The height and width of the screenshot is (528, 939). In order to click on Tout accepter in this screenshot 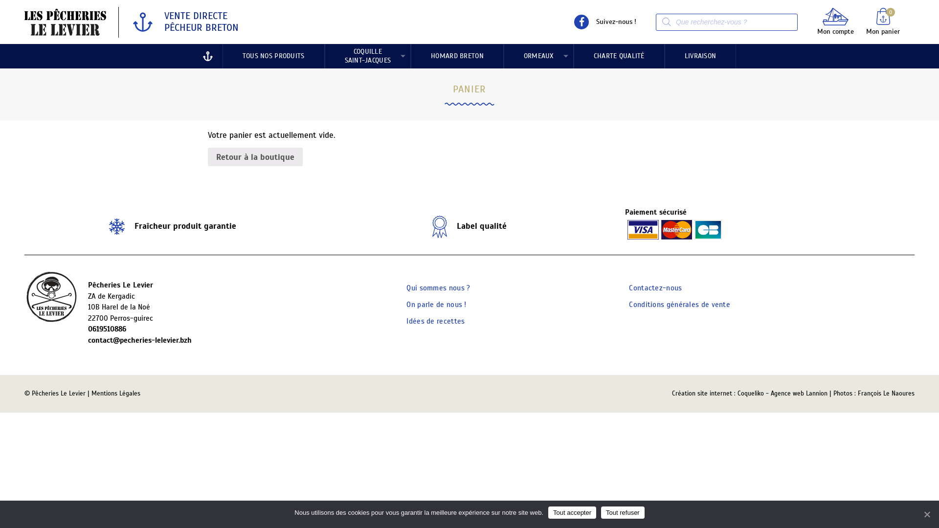, I will do `click(572, 512)`.